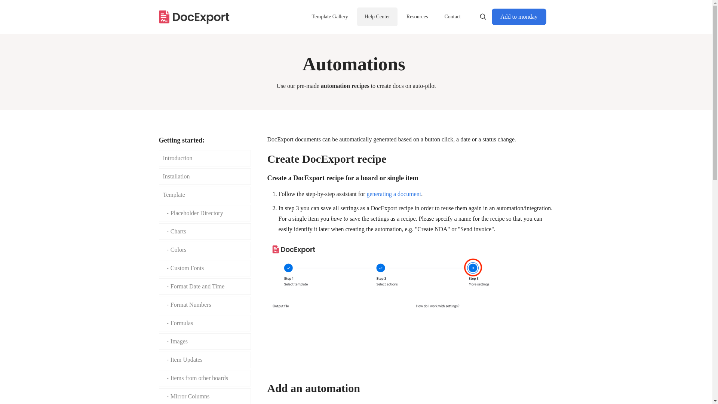 This screenshot has width=718, height=404. Describe the element at coordinates (205, 250) in the screenshot. I see `Colors` at that location.